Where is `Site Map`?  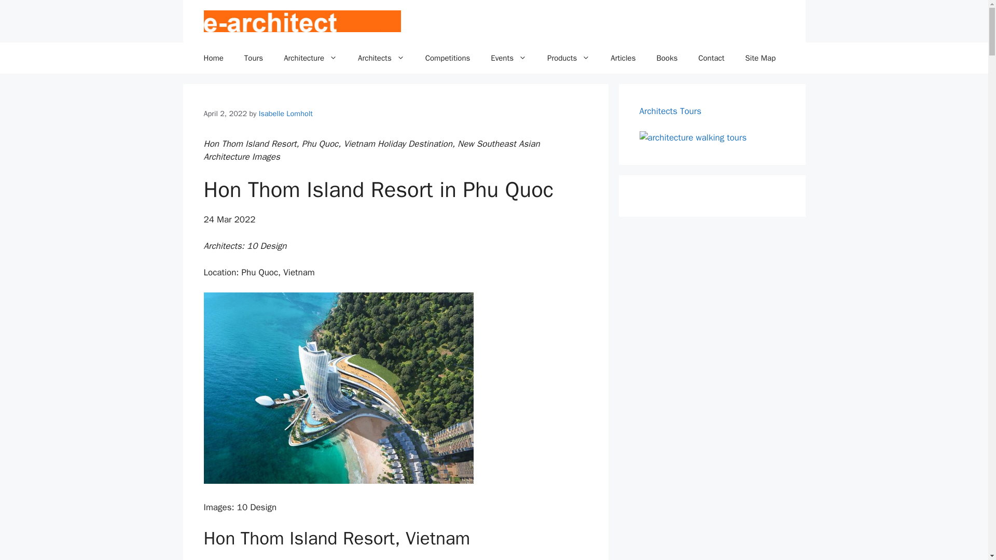
Site Map is located at coordinates (760, 58).